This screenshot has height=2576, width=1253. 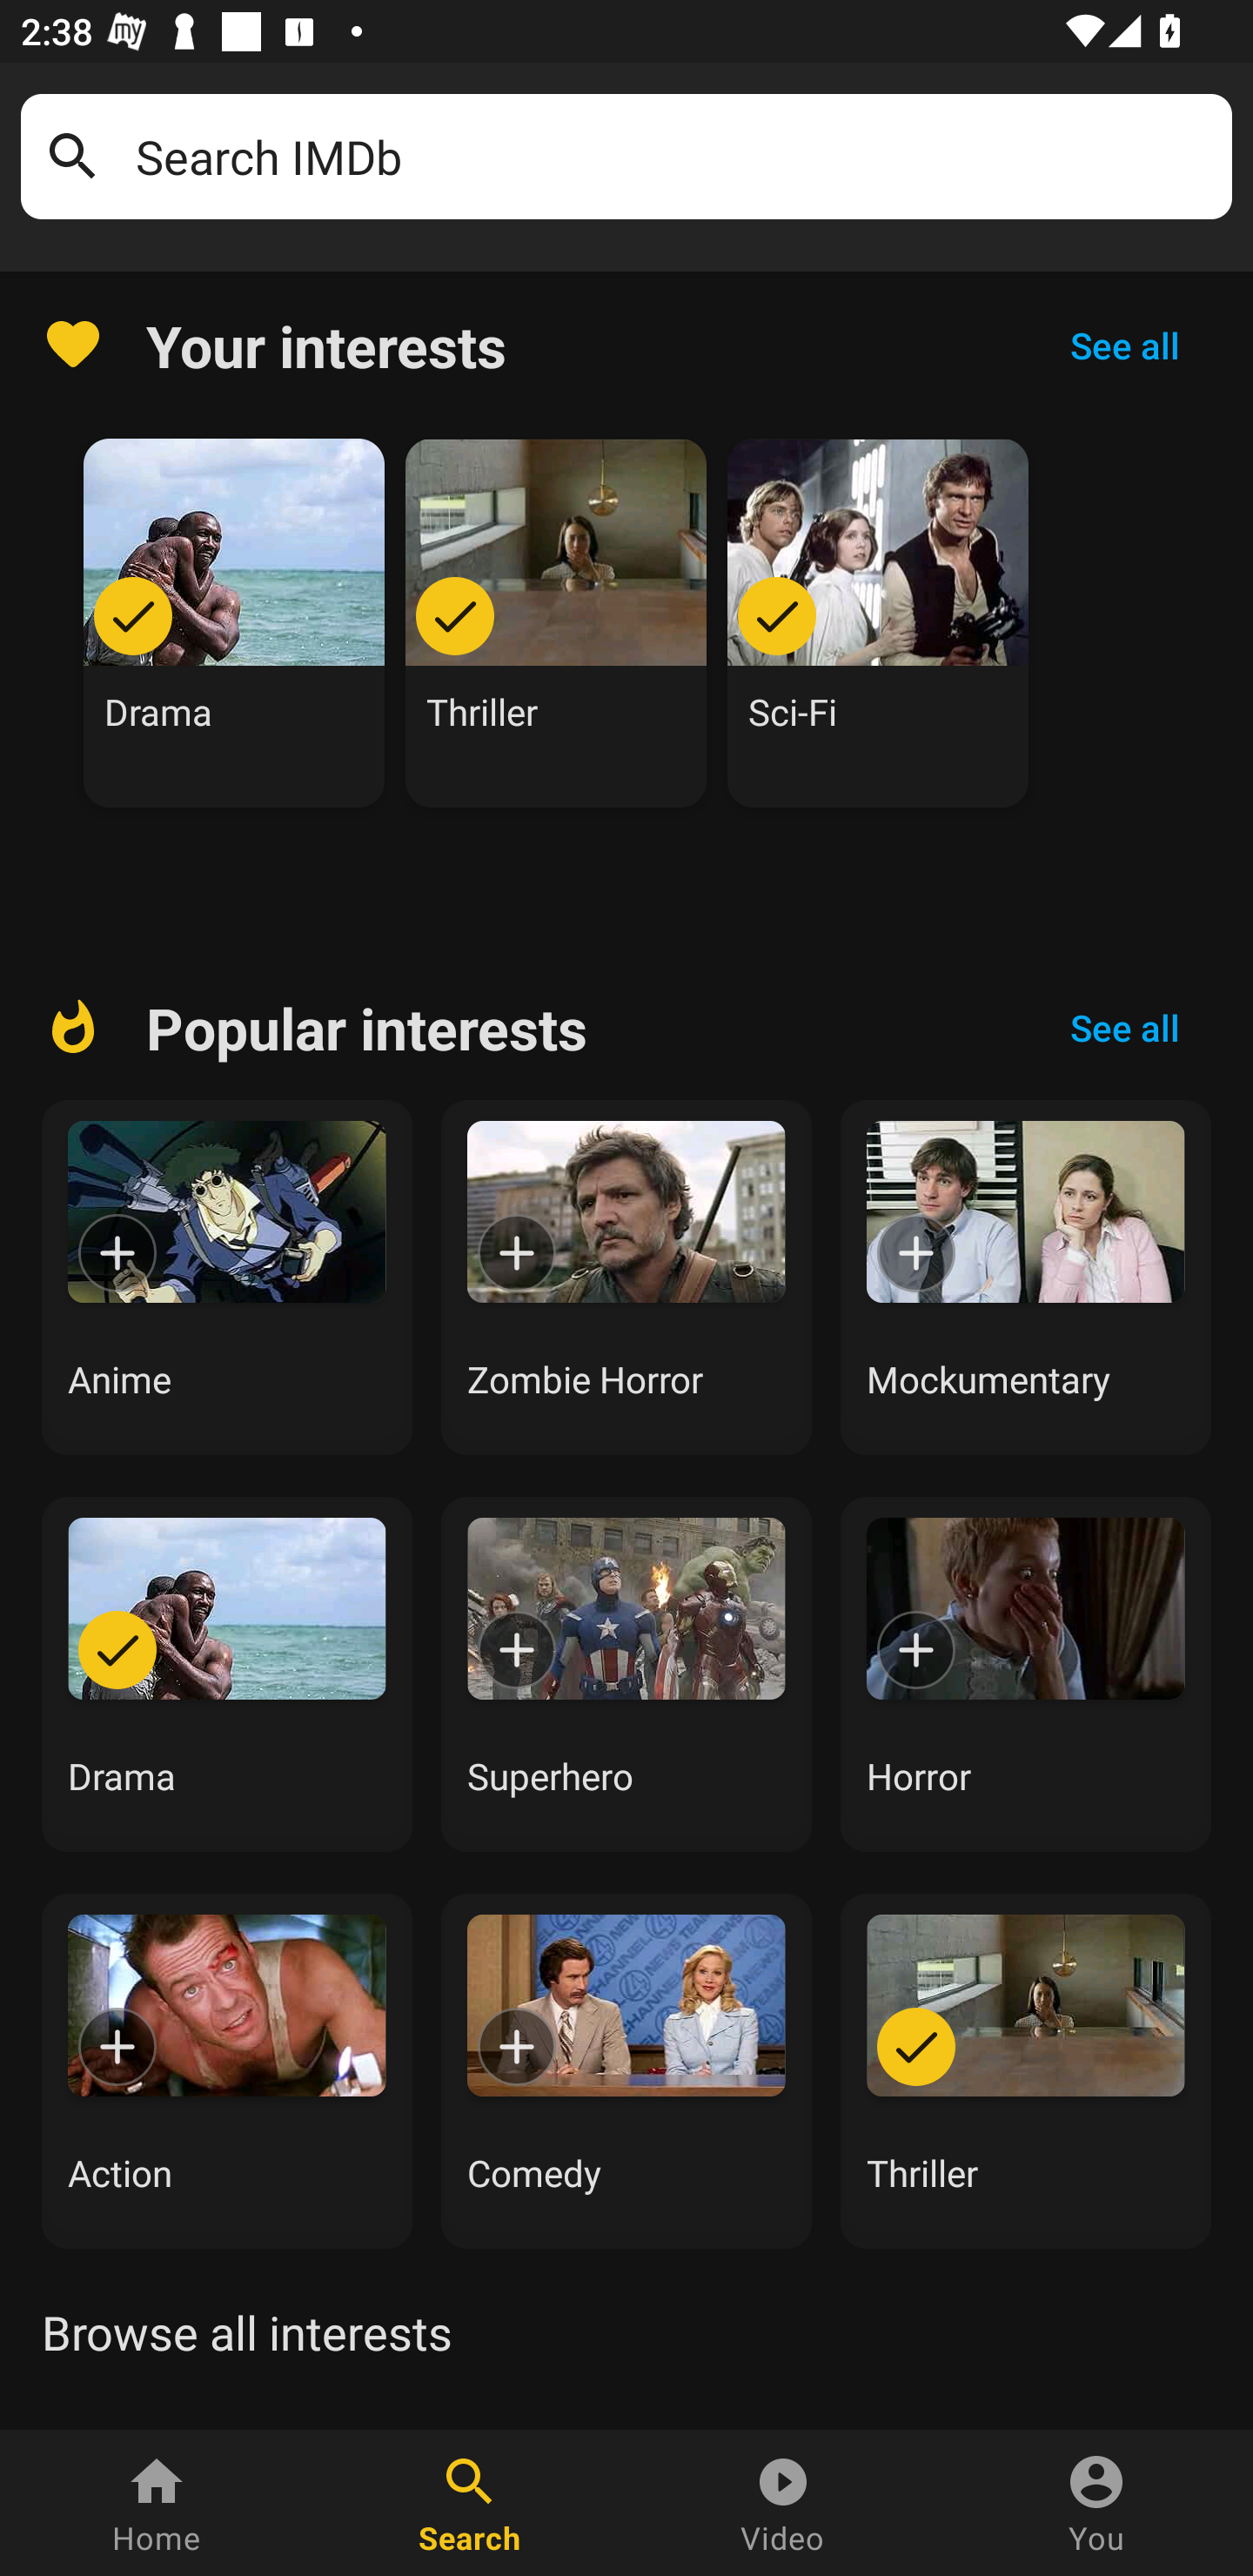 What do you see at coordinates (226, 2070) in the screenshot?
I see `Action` at bounding box center [226, 2070].